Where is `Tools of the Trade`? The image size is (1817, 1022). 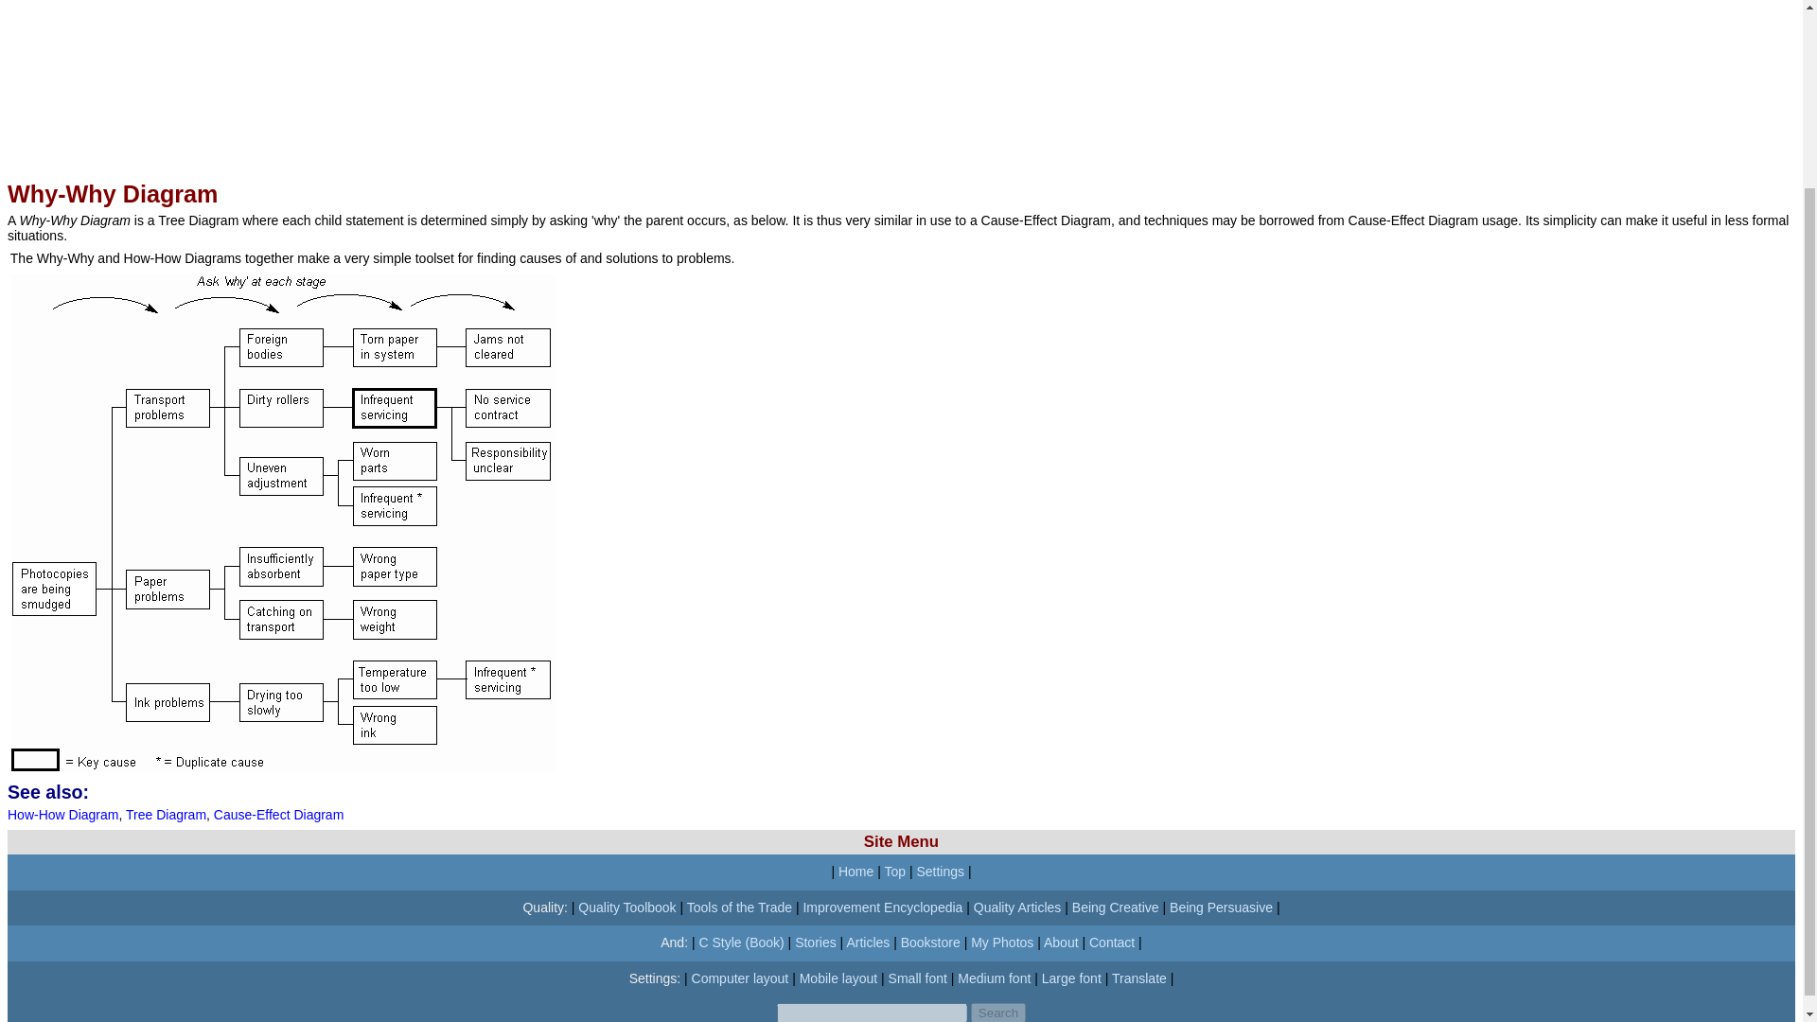 Tools of the Trade is located at coordinates (739, 907).